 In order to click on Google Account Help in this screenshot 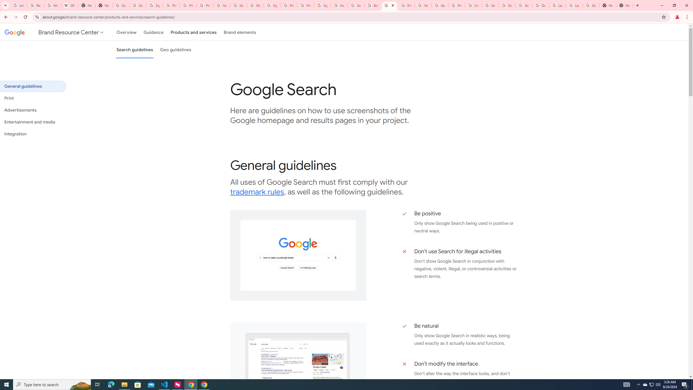, I will do `click(524, 5)`.